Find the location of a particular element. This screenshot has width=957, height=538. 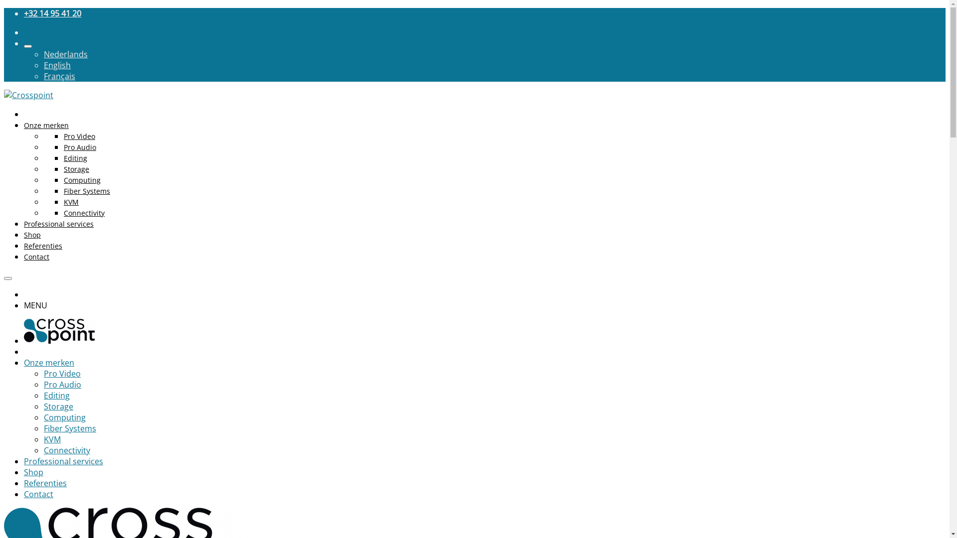

Pro Audio is located at coordinates (80, 147).